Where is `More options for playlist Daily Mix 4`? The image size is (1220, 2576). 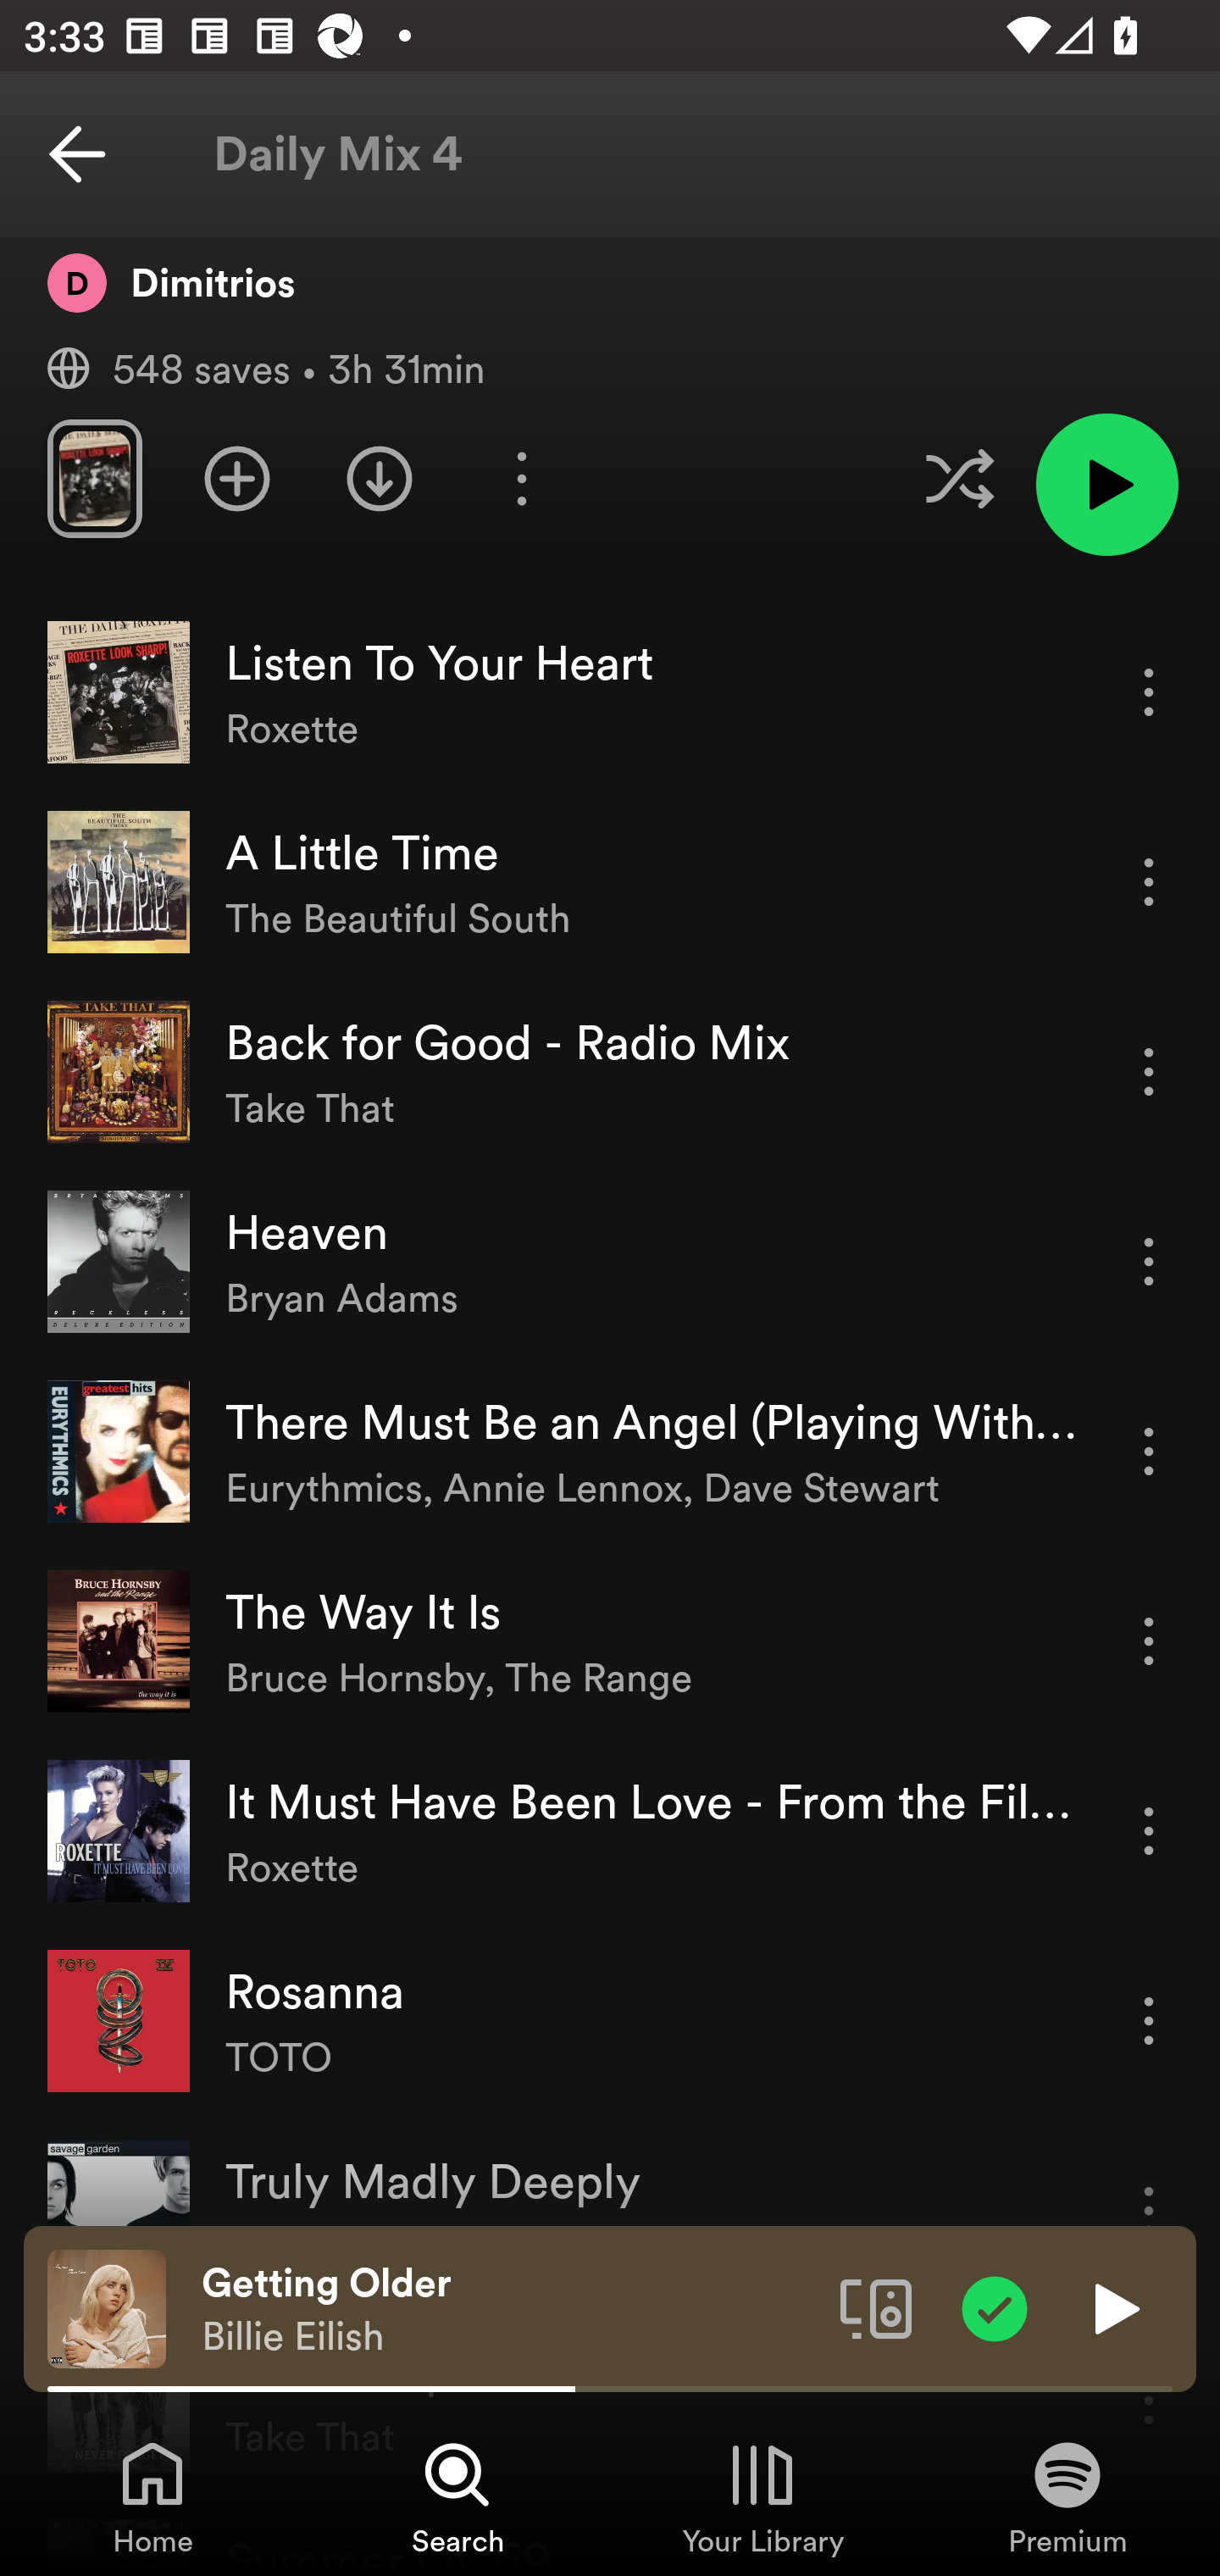 More options for playlist Daily Mix 4 is located at coordinates (521, 478).